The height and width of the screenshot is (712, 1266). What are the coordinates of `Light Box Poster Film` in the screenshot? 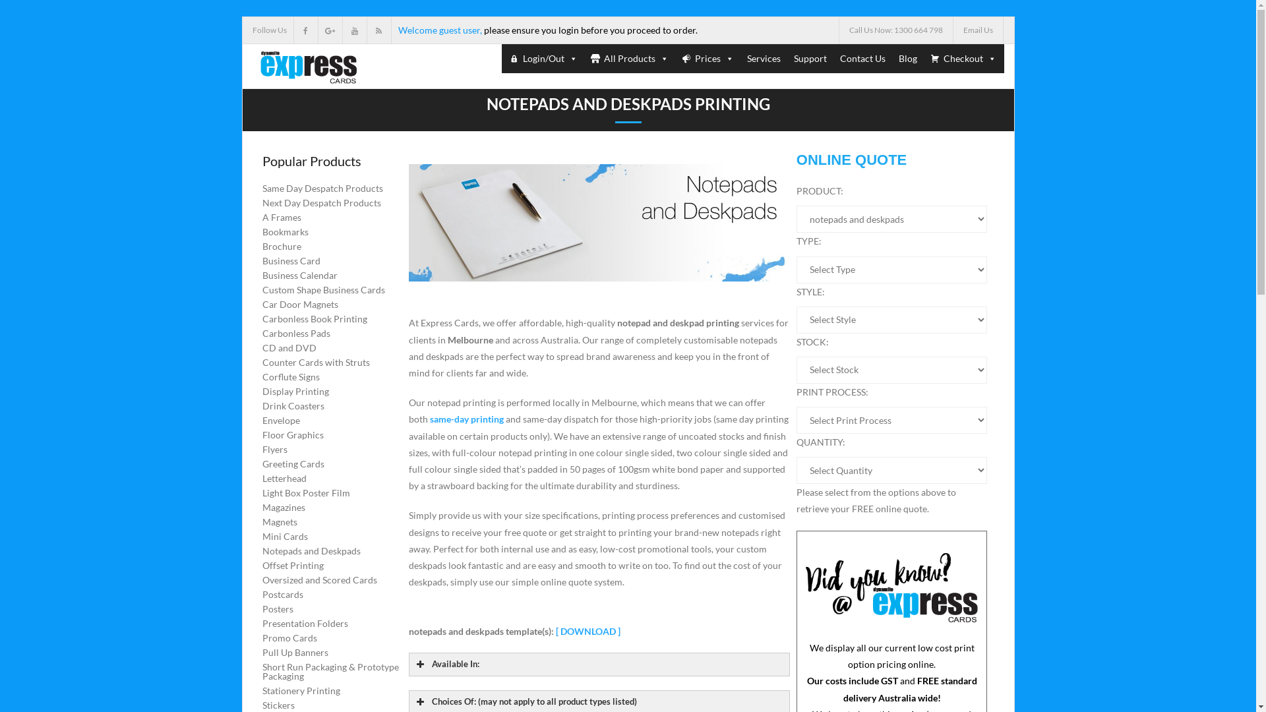 It's located at (306, 493).